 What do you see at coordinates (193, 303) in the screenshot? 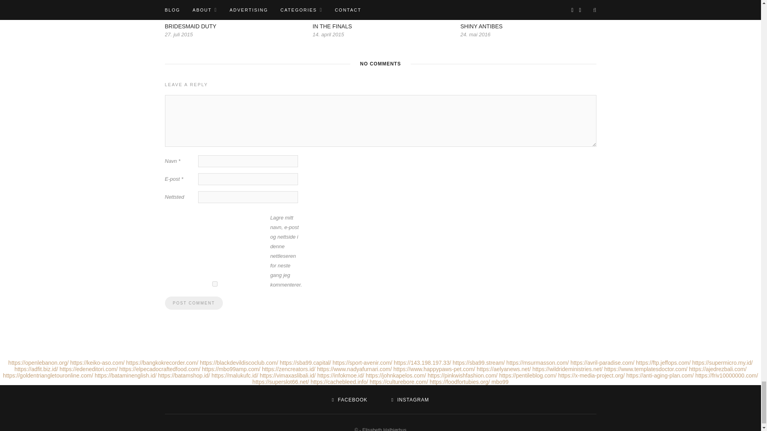
I see `Post Comment` at bounding box center [193, 303].